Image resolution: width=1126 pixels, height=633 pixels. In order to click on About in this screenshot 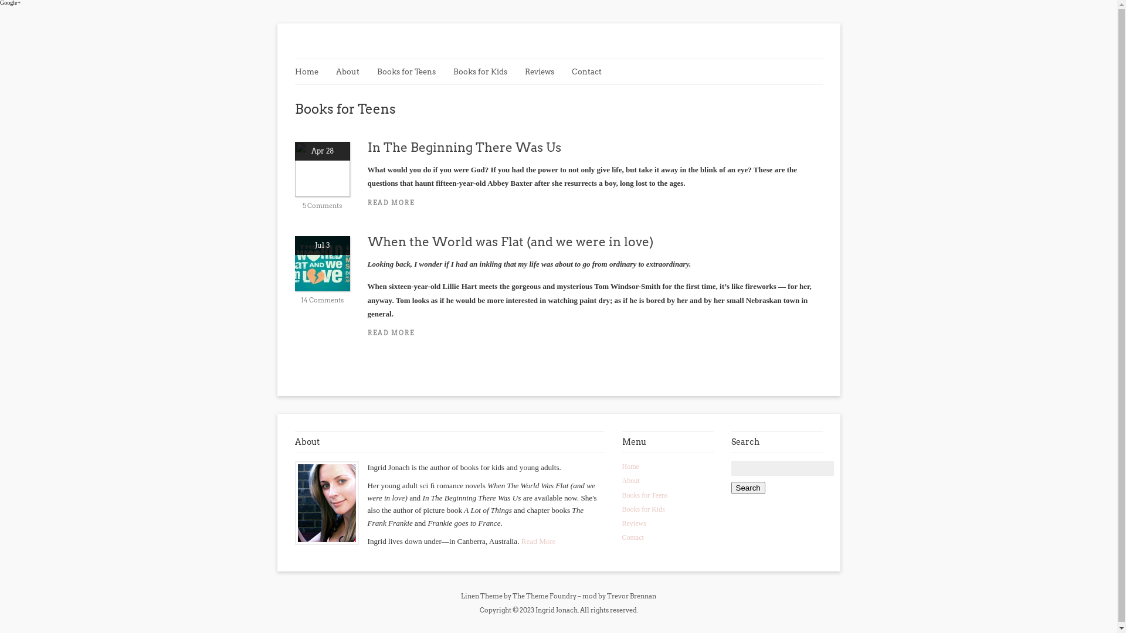, I will do `click(353, 72)`.